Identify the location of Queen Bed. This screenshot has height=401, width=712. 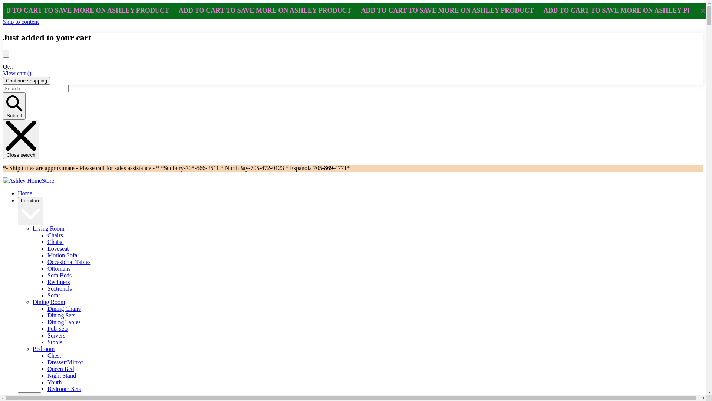
(61, 369).